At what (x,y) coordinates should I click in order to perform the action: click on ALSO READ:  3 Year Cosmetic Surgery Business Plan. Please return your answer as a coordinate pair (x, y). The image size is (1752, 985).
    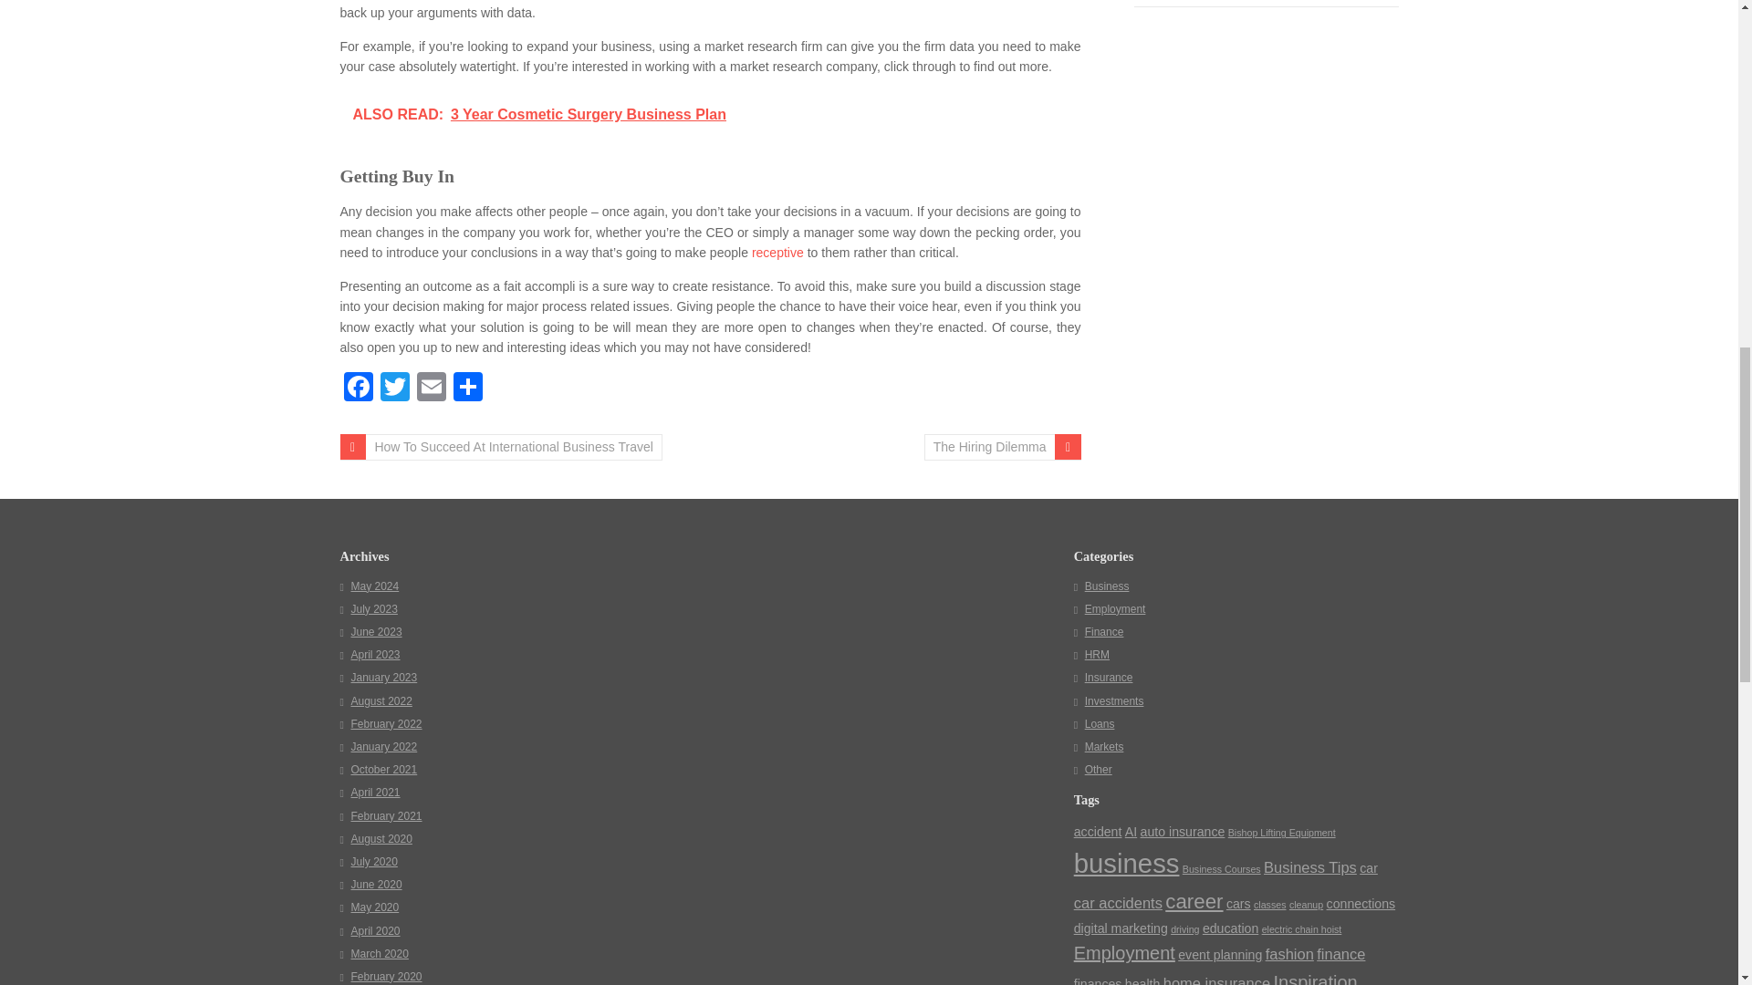
    Looking at the image, I should click on (710, 115).